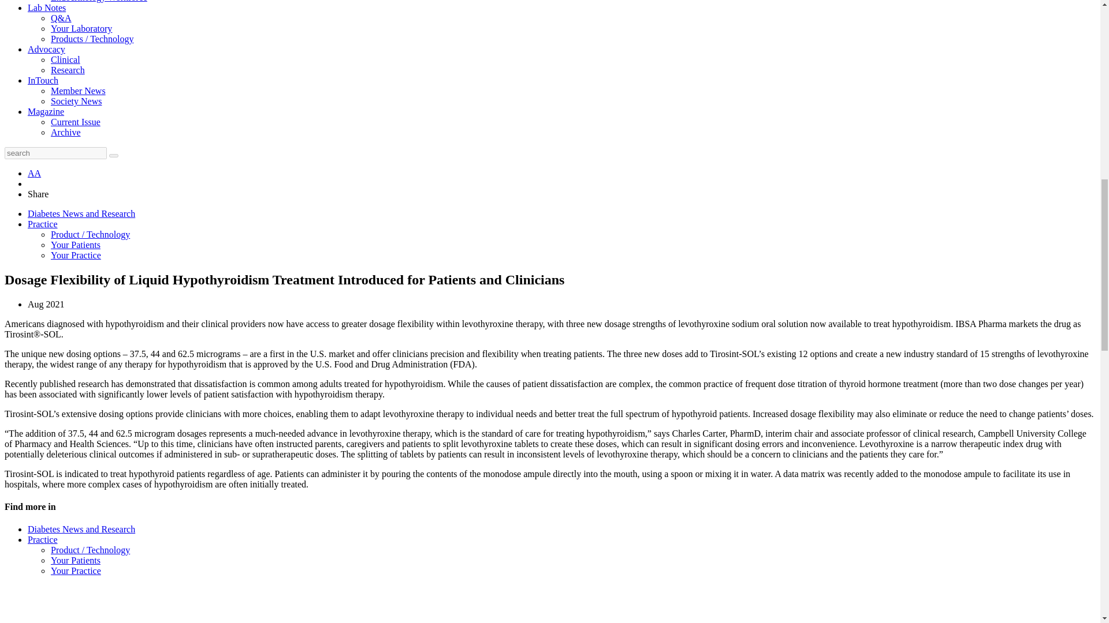 The image size is (1109, 623). Describe the element at coordinates (46, 7) in the screenshot. I see `Lab Notes` at that location.